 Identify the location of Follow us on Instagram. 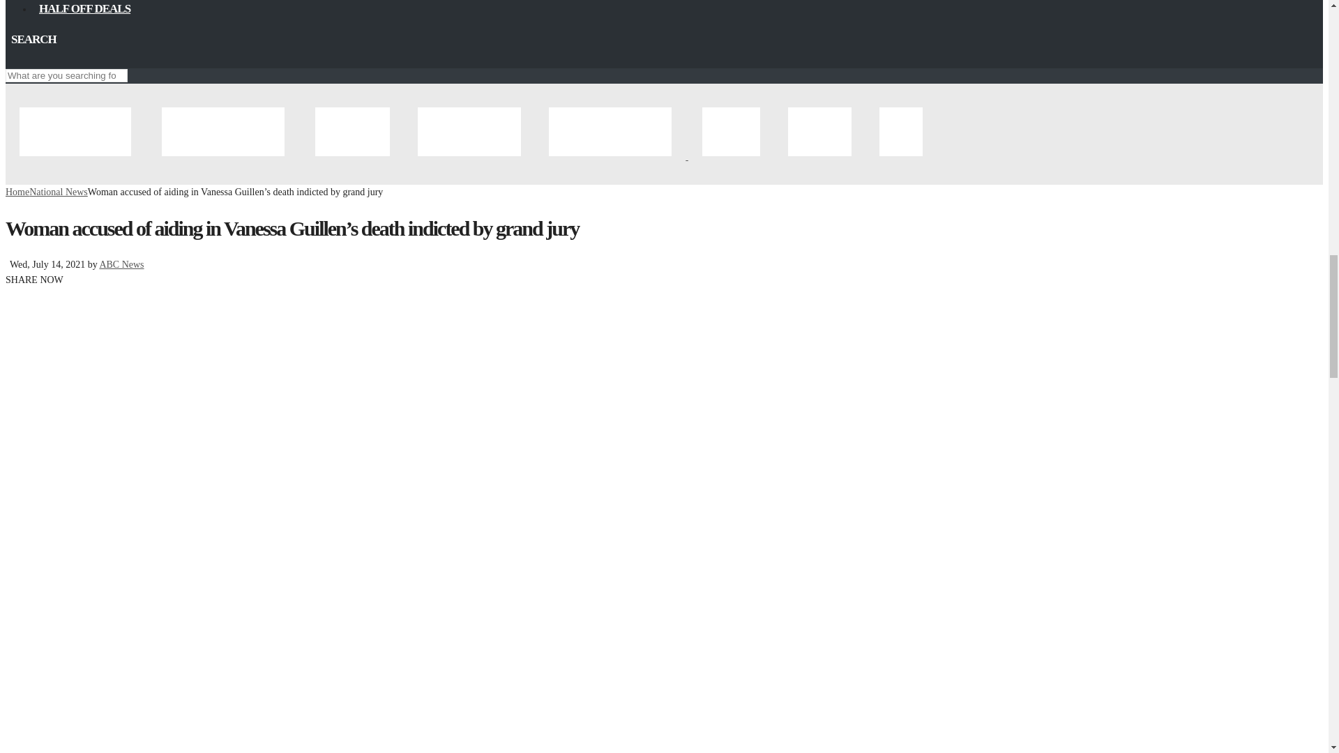
(33, 59).